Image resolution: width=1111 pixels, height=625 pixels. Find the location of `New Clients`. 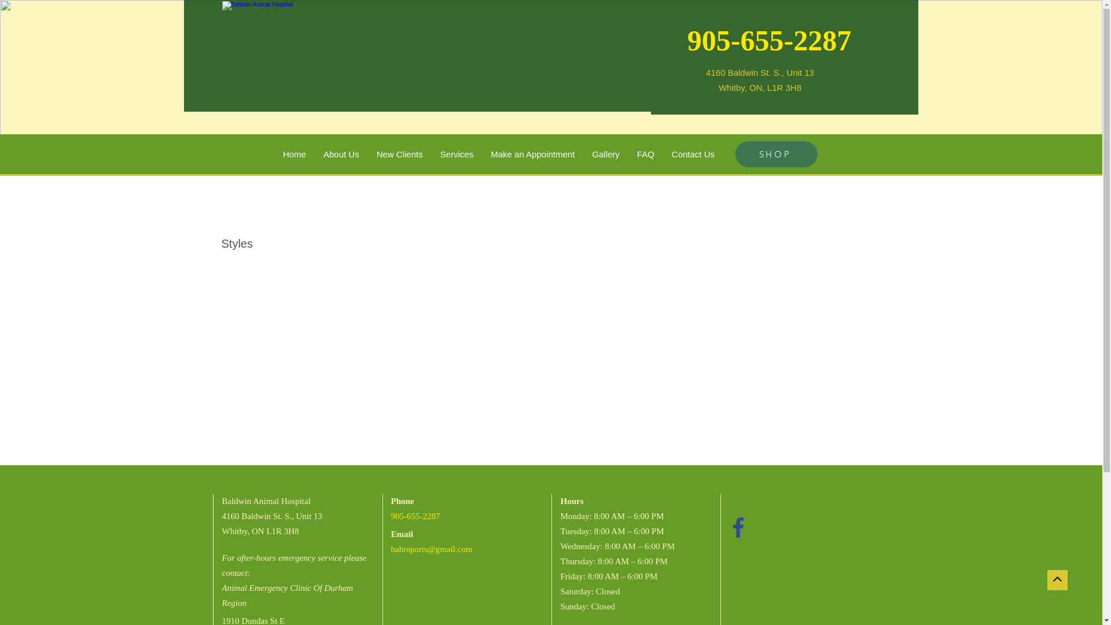

New Clients is located at coordinates (400, 154).